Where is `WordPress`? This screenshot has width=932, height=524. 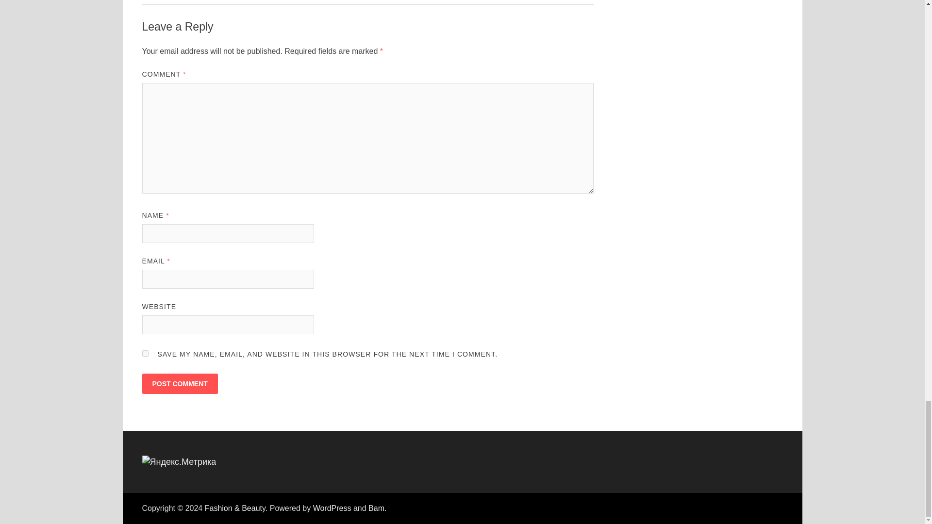
WordPress is located at coordinates (332, 508).